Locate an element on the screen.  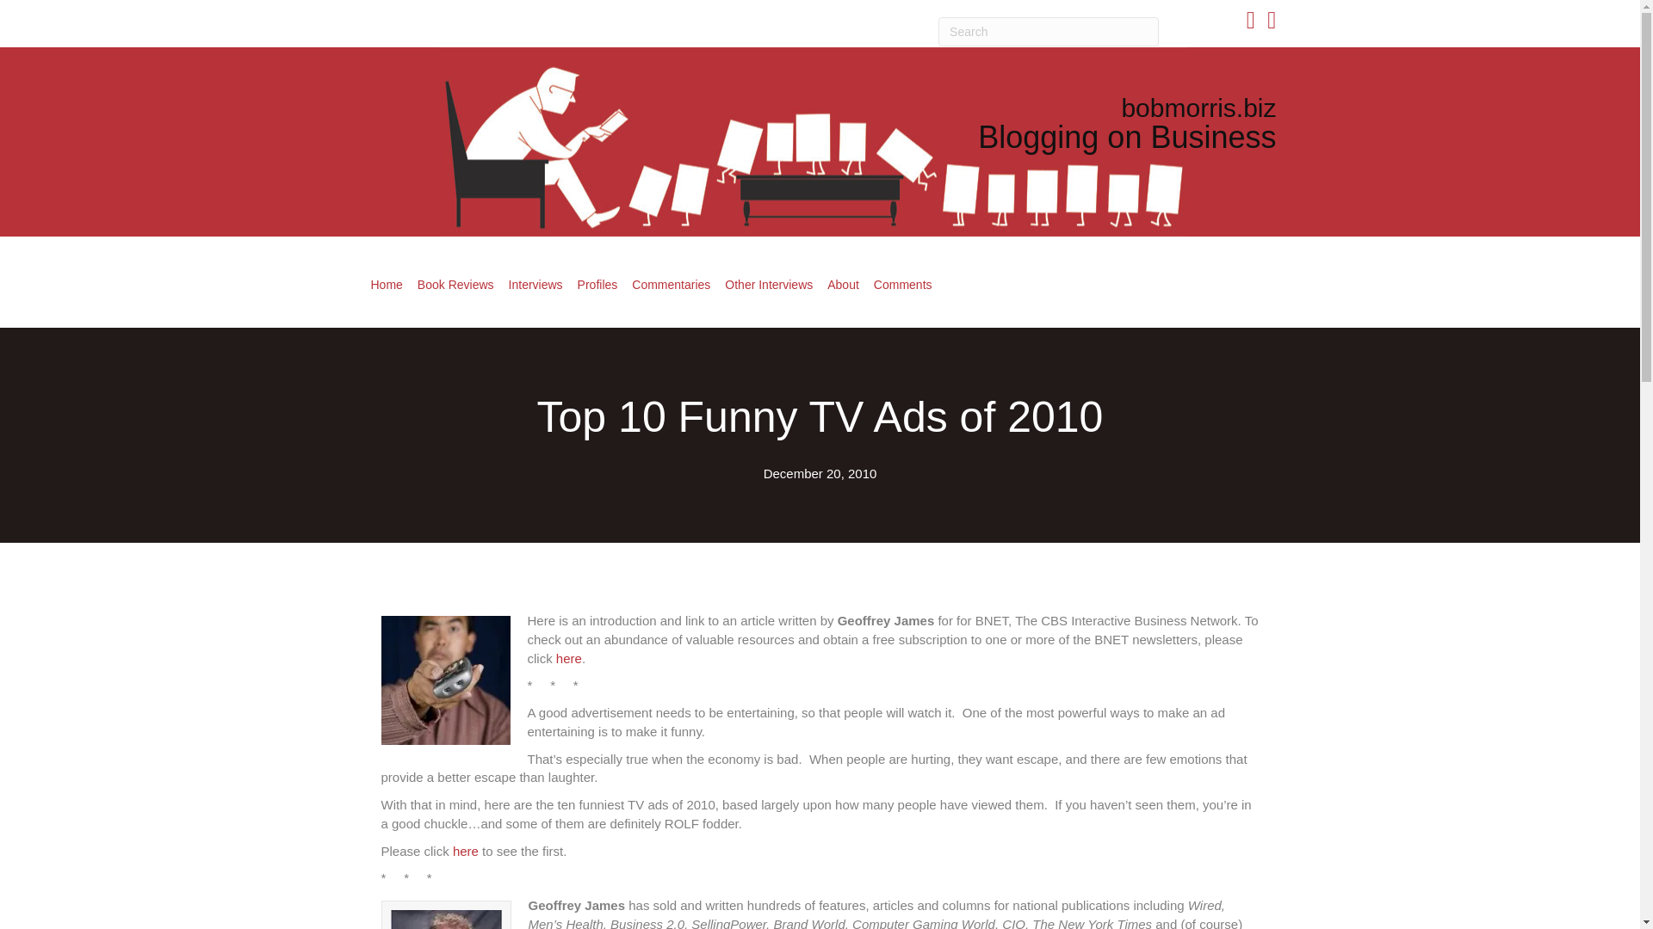
bobmorris.biz is located at coordinates (1198, 108).